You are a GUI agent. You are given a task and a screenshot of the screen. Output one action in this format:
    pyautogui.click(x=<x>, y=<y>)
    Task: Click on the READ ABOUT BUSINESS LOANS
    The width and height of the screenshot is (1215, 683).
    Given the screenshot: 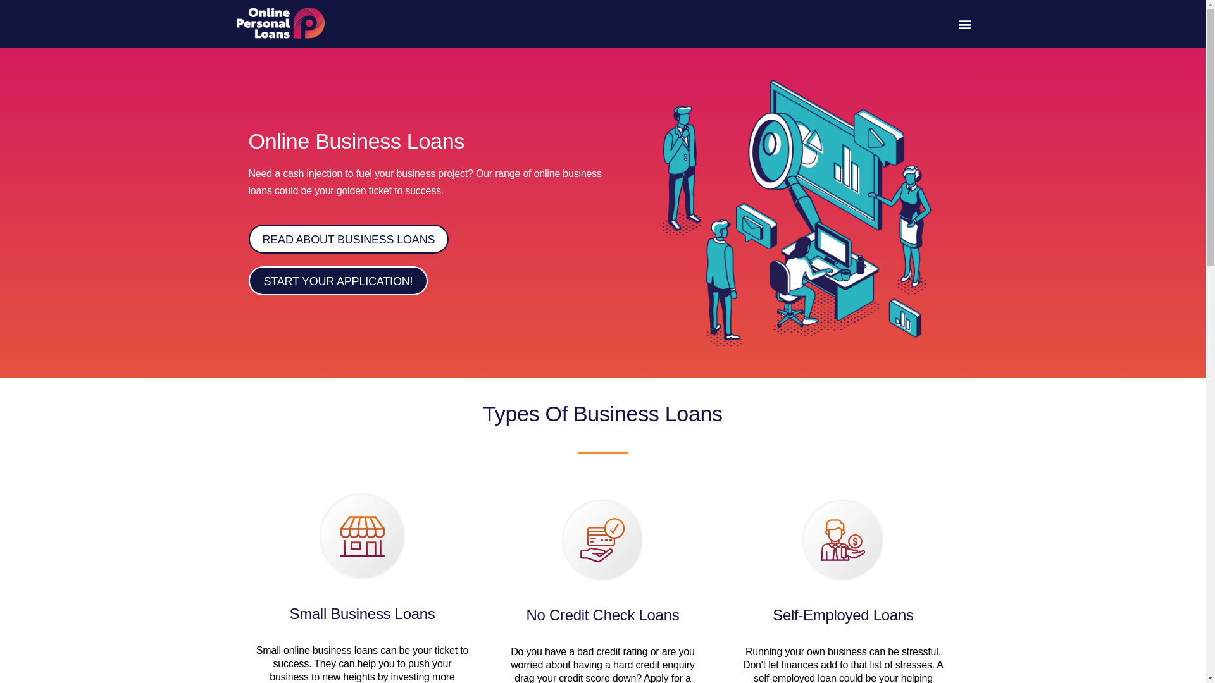 What is the action you would take?
    pyautogui.click(x=348, y=239)
    